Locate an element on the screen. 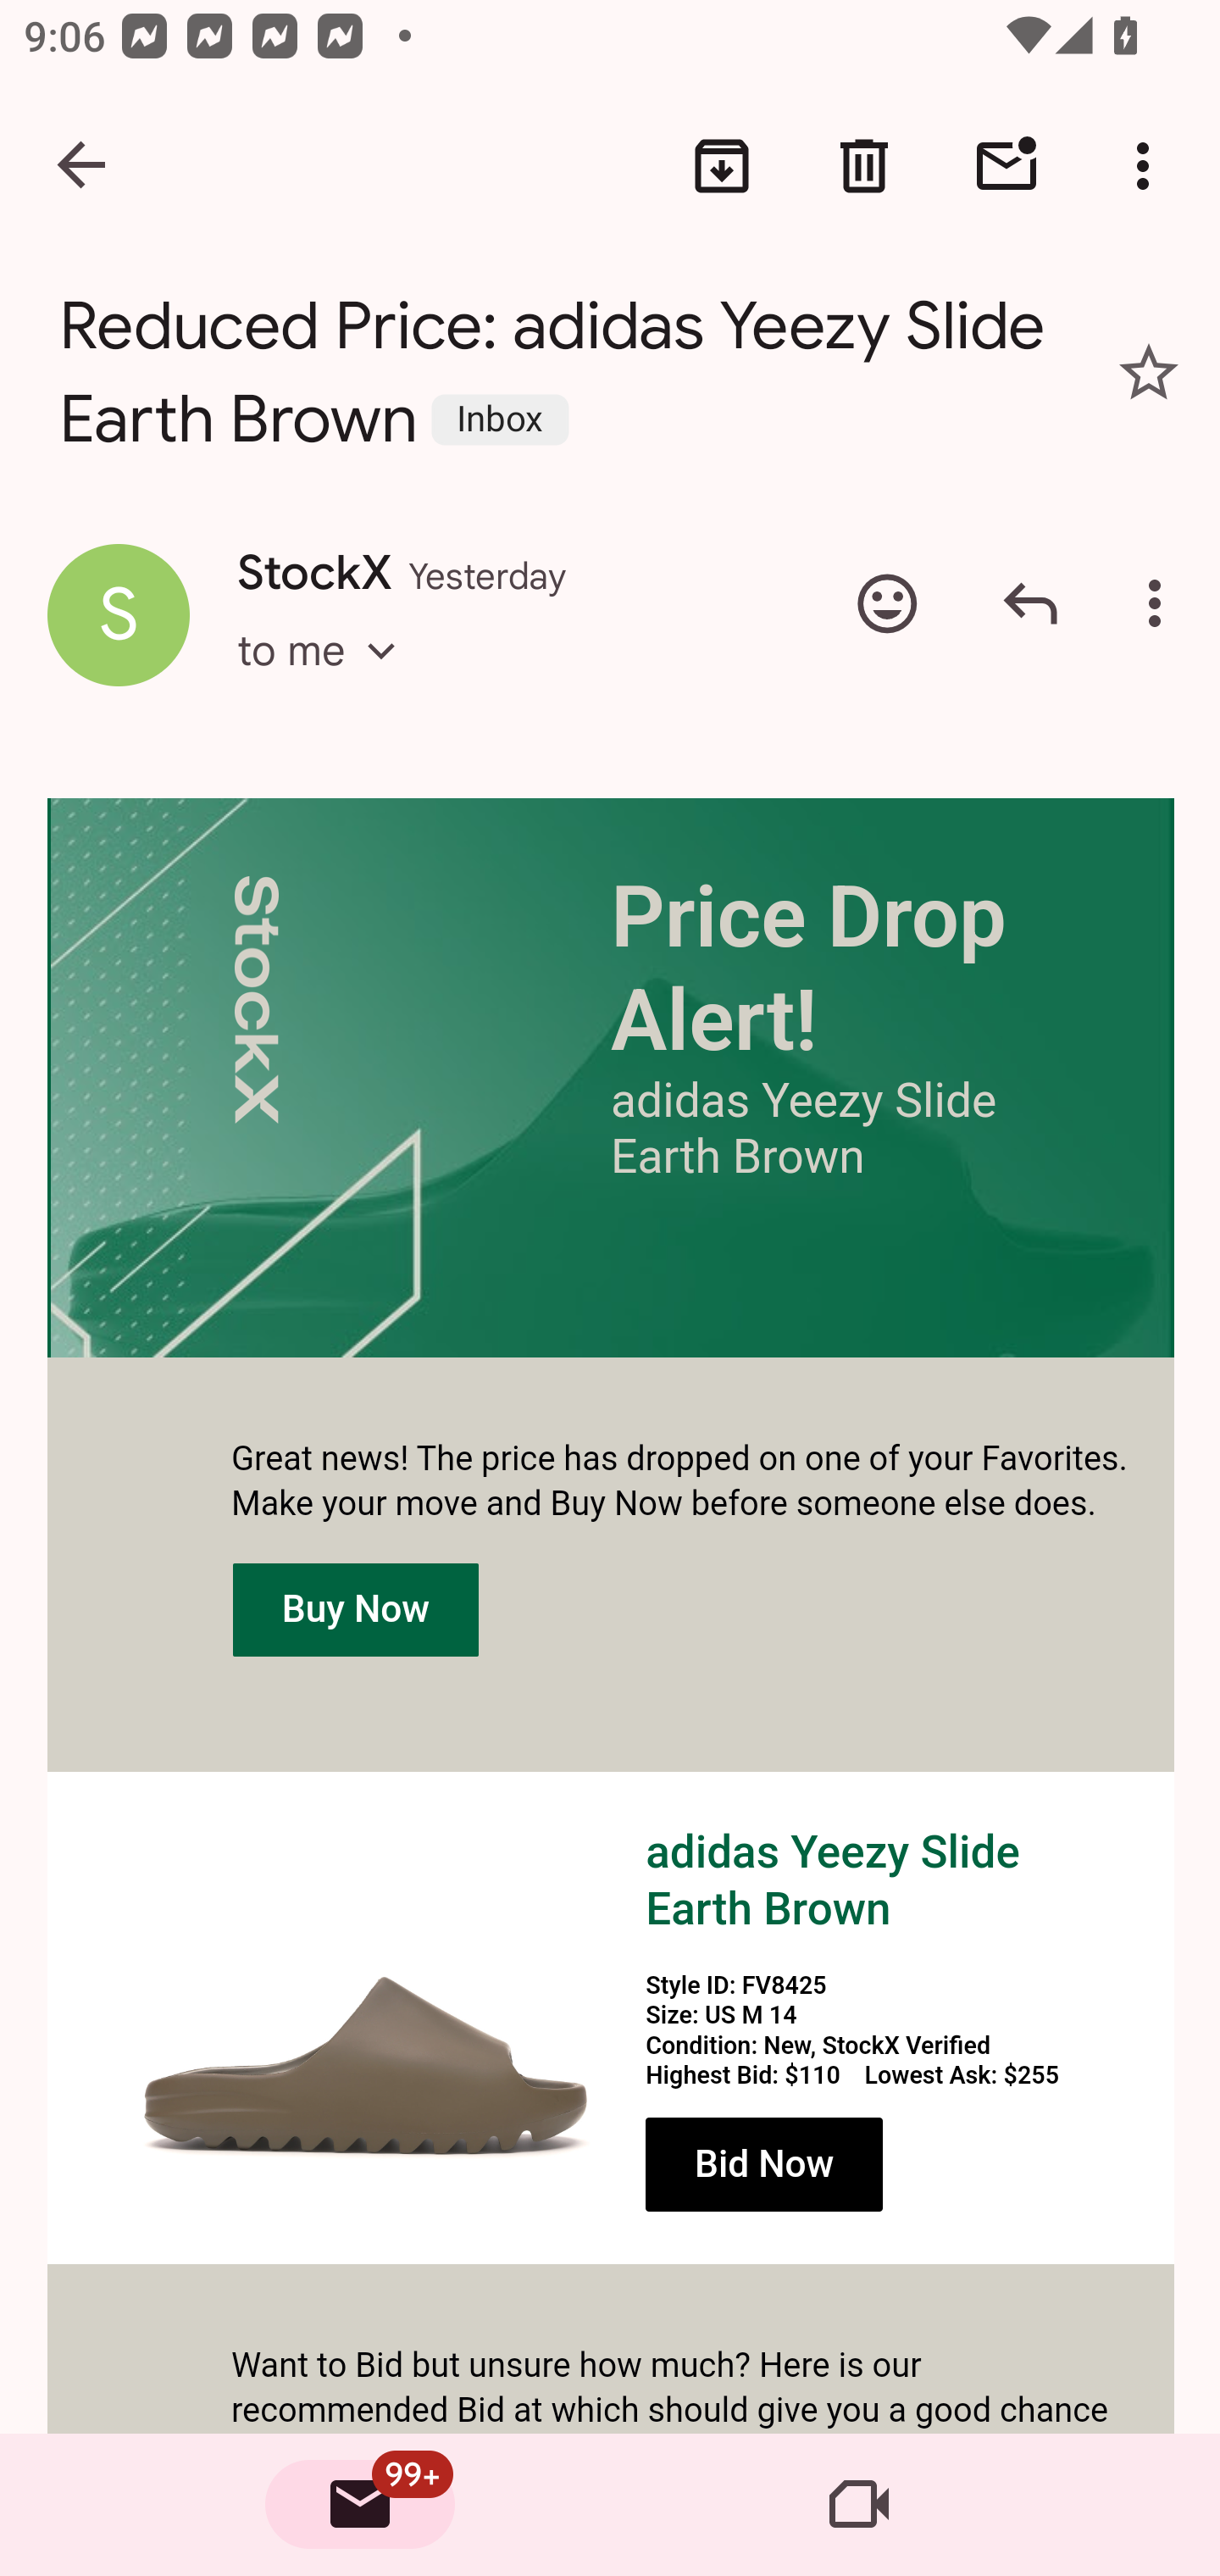 The height and width of the screenshot is (2576, 1220). Archive is located at coordinates (722, 166).